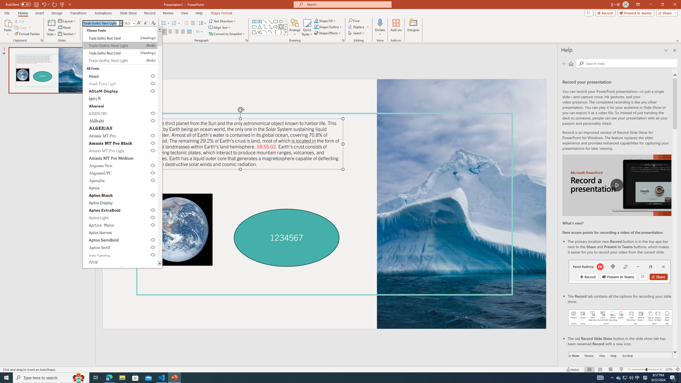 The width and height of the screenshot is (681, 383). Describe the element at coordinates (254, 32) in the screenshot. I see `Freeform: Shape` at that location.